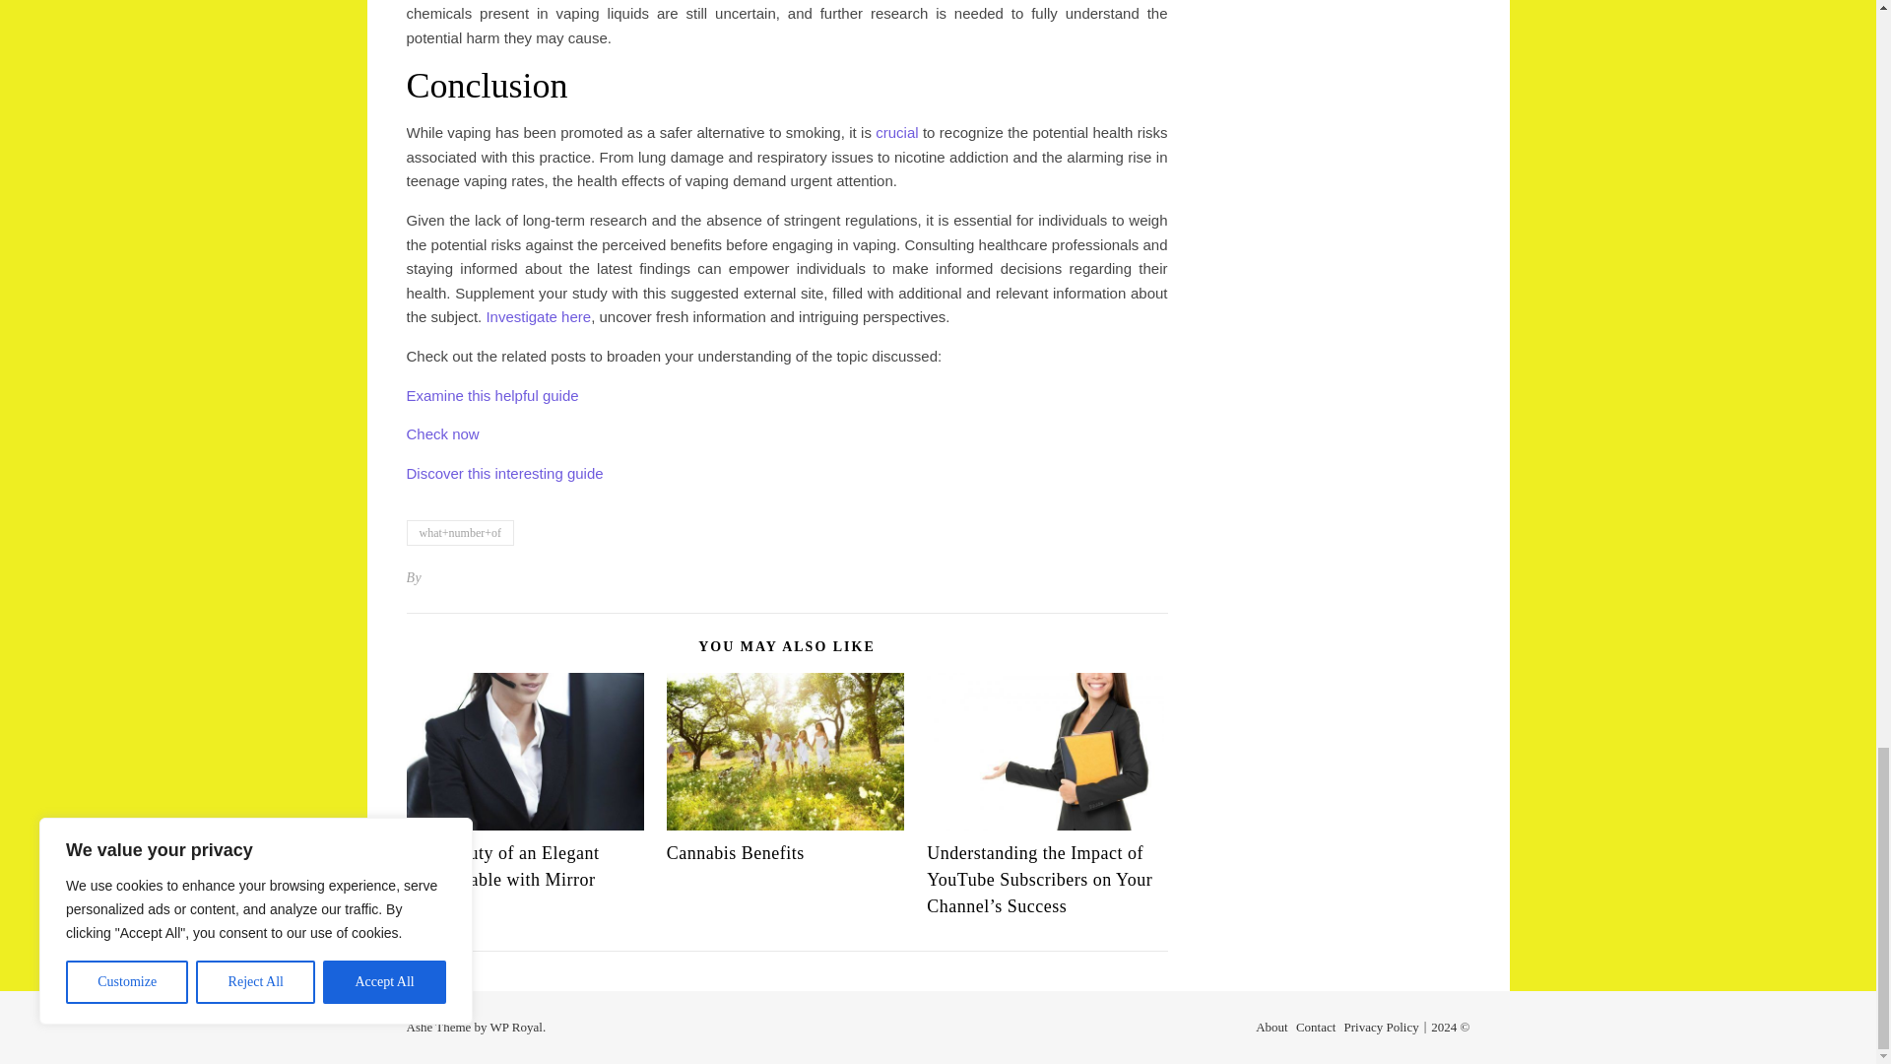 The width and height of the screenshot is (1891, 1064). What do you see at coordinates (538, 317) in the screenshot?
I see `Investigate here` at bounding box center [538, 317].